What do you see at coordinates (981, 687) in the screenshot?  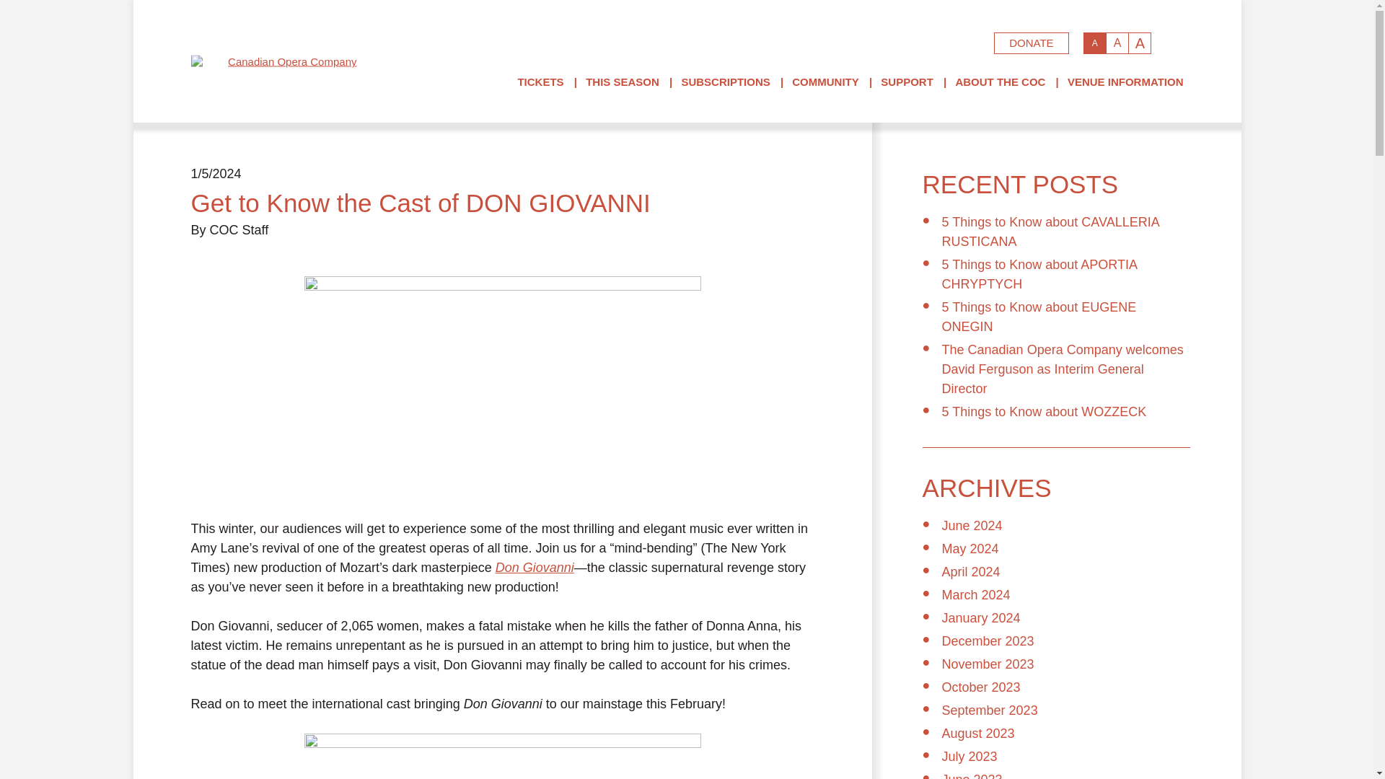 I see `October 2023` at bounding box center [981, 687].